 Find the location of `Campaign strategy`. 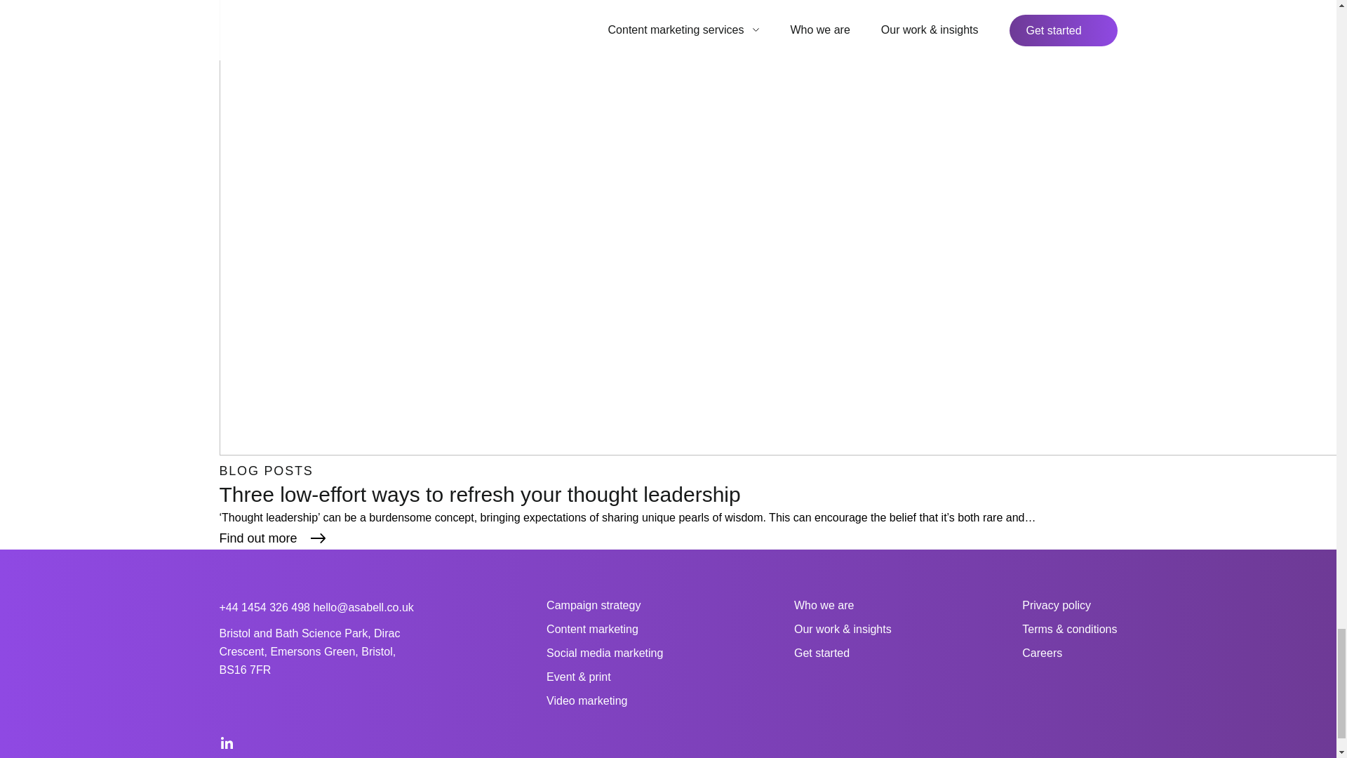

Campaign strategy is located at coordinates (594, 605).